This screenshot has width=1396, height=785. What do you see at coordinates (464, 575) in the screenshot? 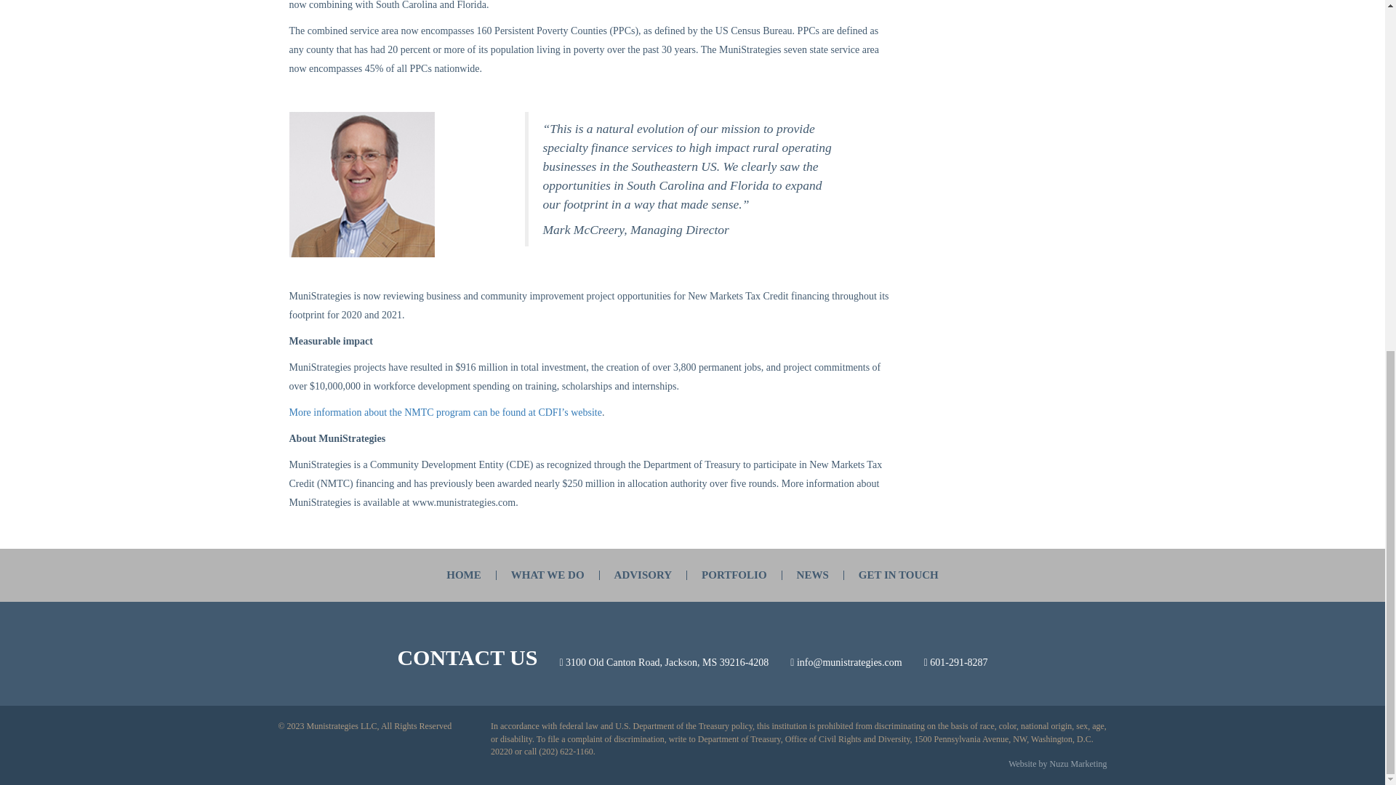
I see `HOME` at bounding box center [464, 575].